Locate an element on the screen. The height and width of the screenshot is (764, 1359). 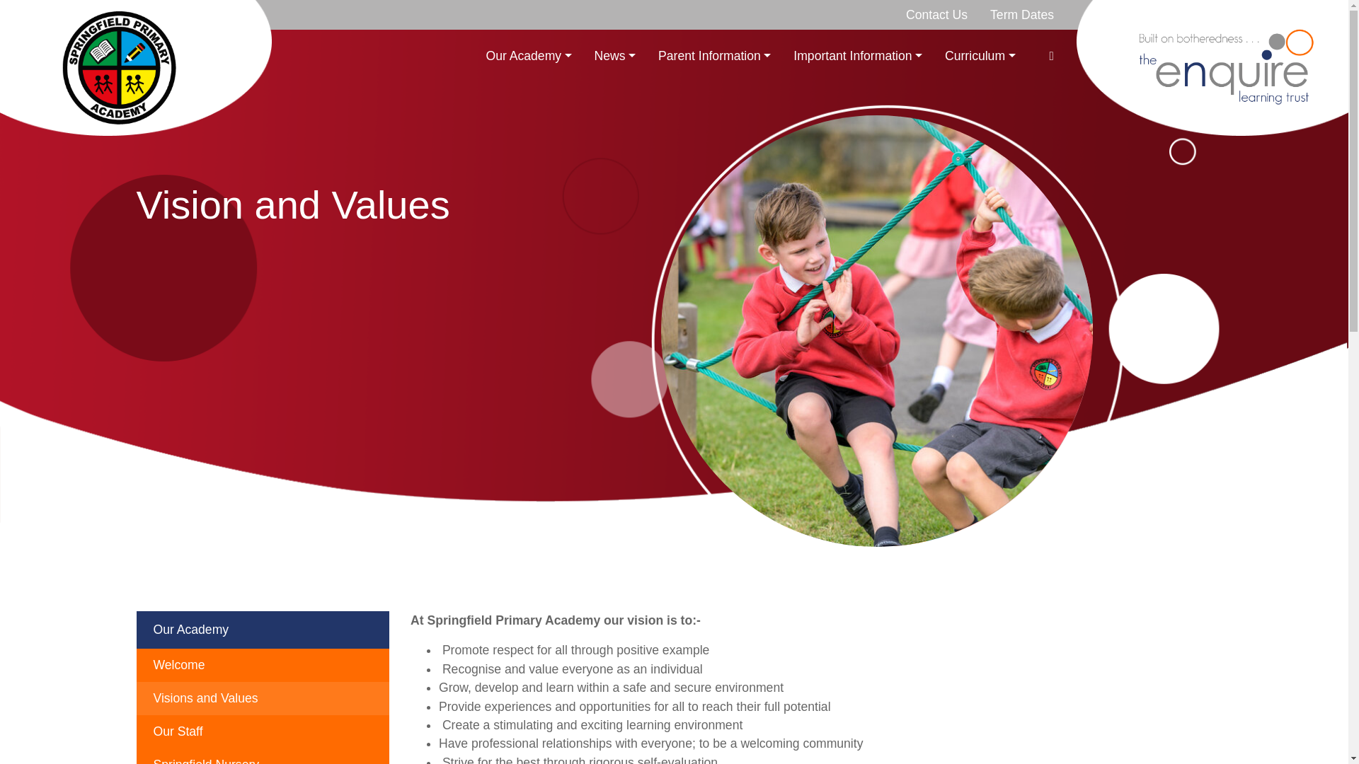
Term Dates is located at coordinates (1022, 15).